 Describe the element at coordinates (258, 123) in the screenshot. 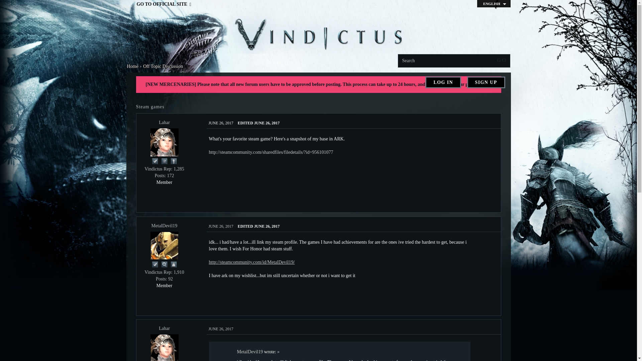

I see `Edited June 26, 2017 1:02PM by Lahar.` at that location.